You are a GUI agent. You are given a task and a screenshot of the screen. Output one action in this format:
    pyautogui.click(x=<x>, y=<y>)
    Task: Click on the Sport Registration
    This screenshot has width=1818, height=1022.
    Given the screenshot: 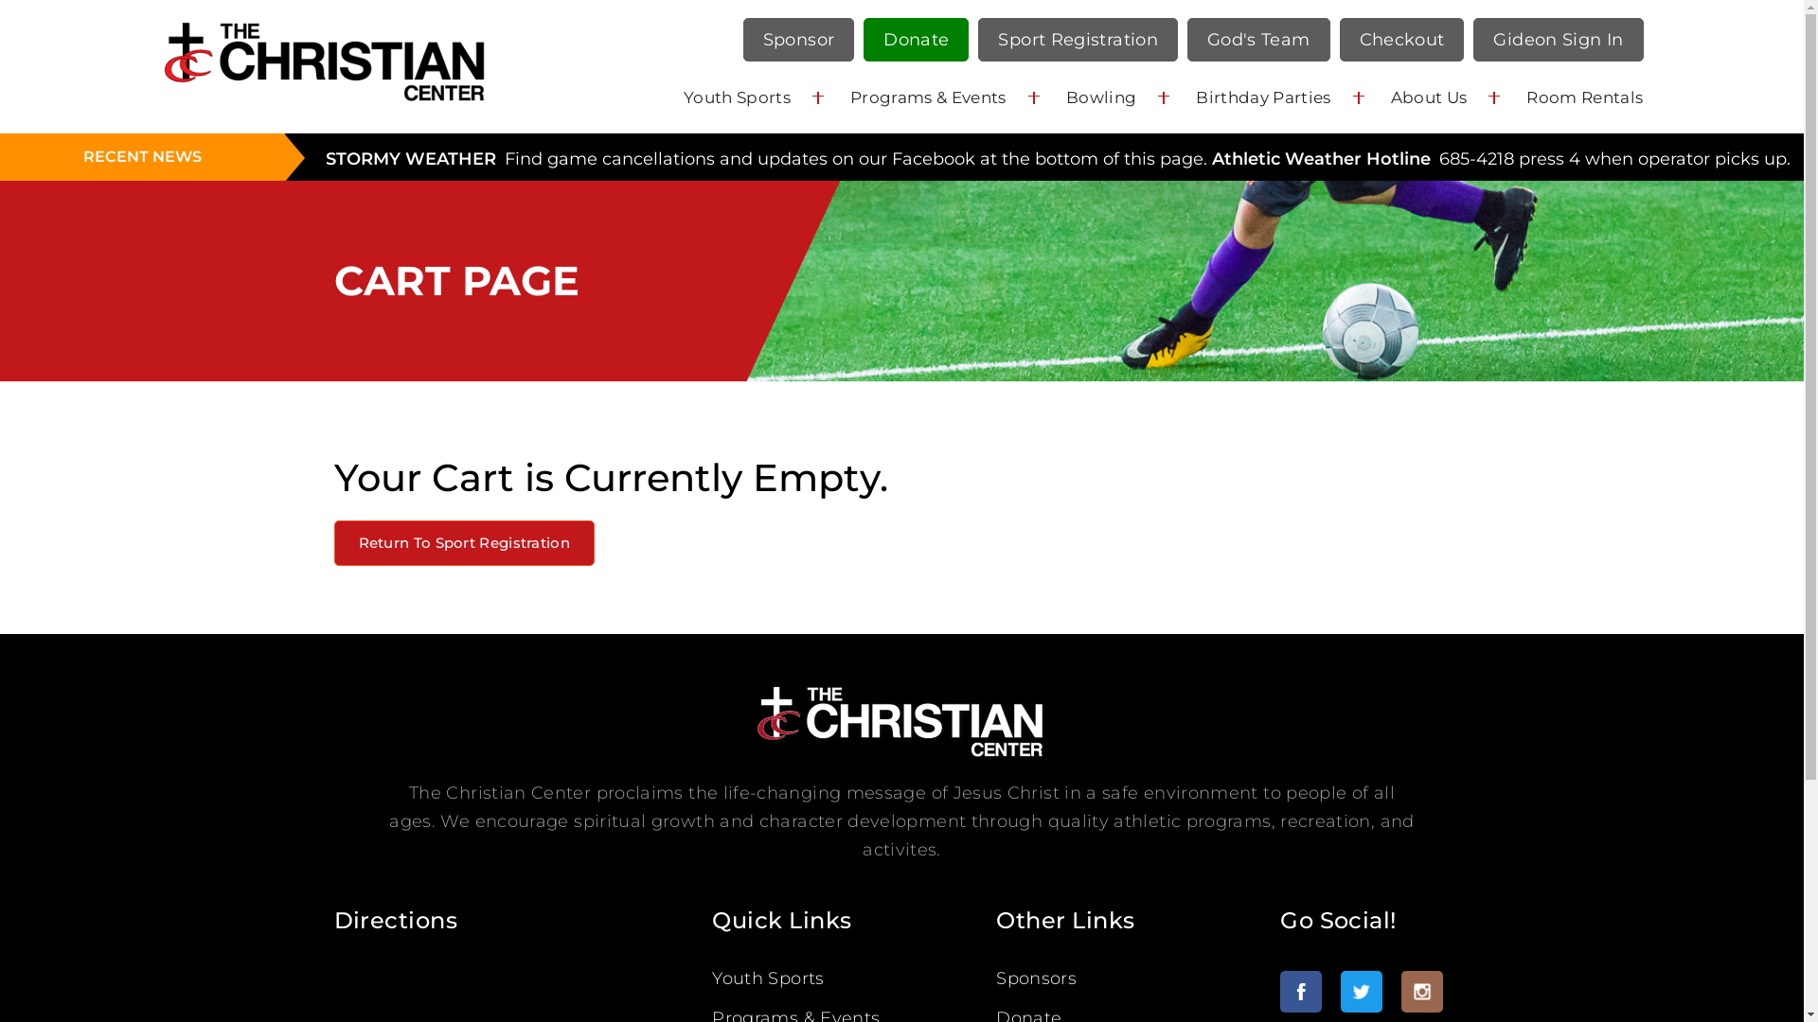 What is the action you would take?
    pyautogui.click(x=1078, y=40)
    